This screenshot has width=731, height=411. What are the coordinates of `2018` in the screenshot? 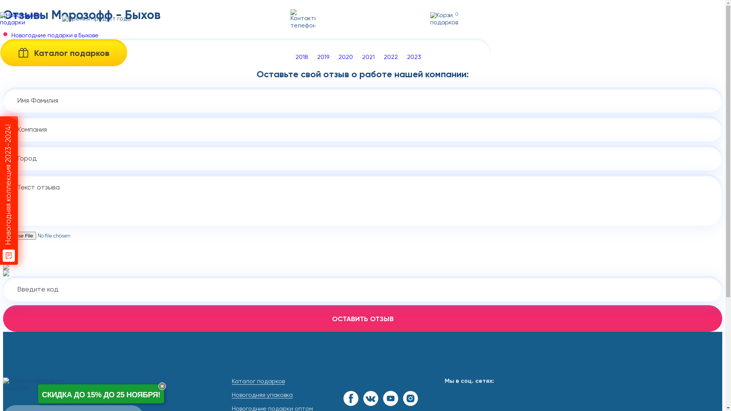 It's located at (302, 58).